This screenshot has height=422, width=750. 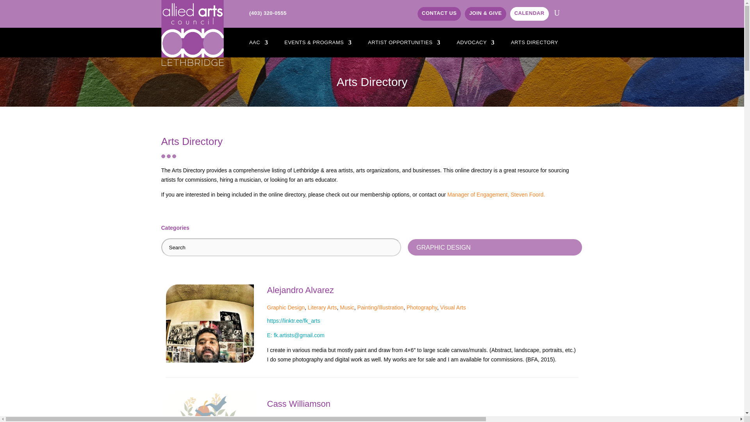 I want to click on AAC, so click(x=258, y=44).